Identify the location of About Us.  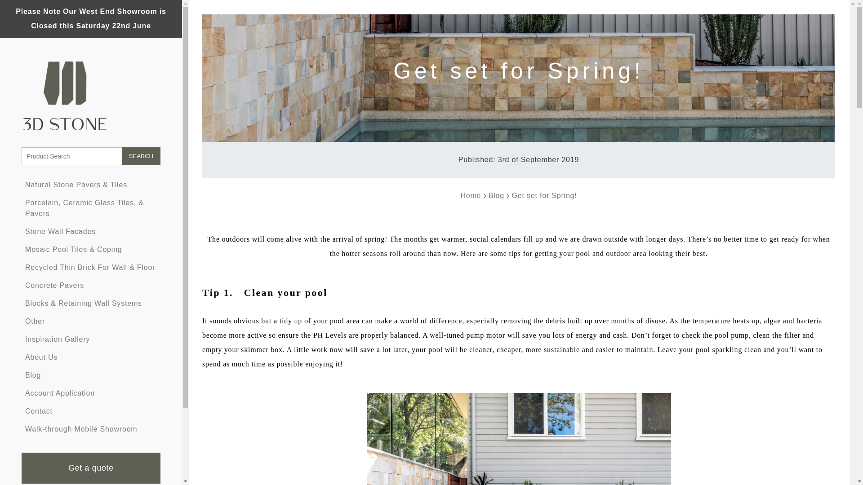
(91, 357).